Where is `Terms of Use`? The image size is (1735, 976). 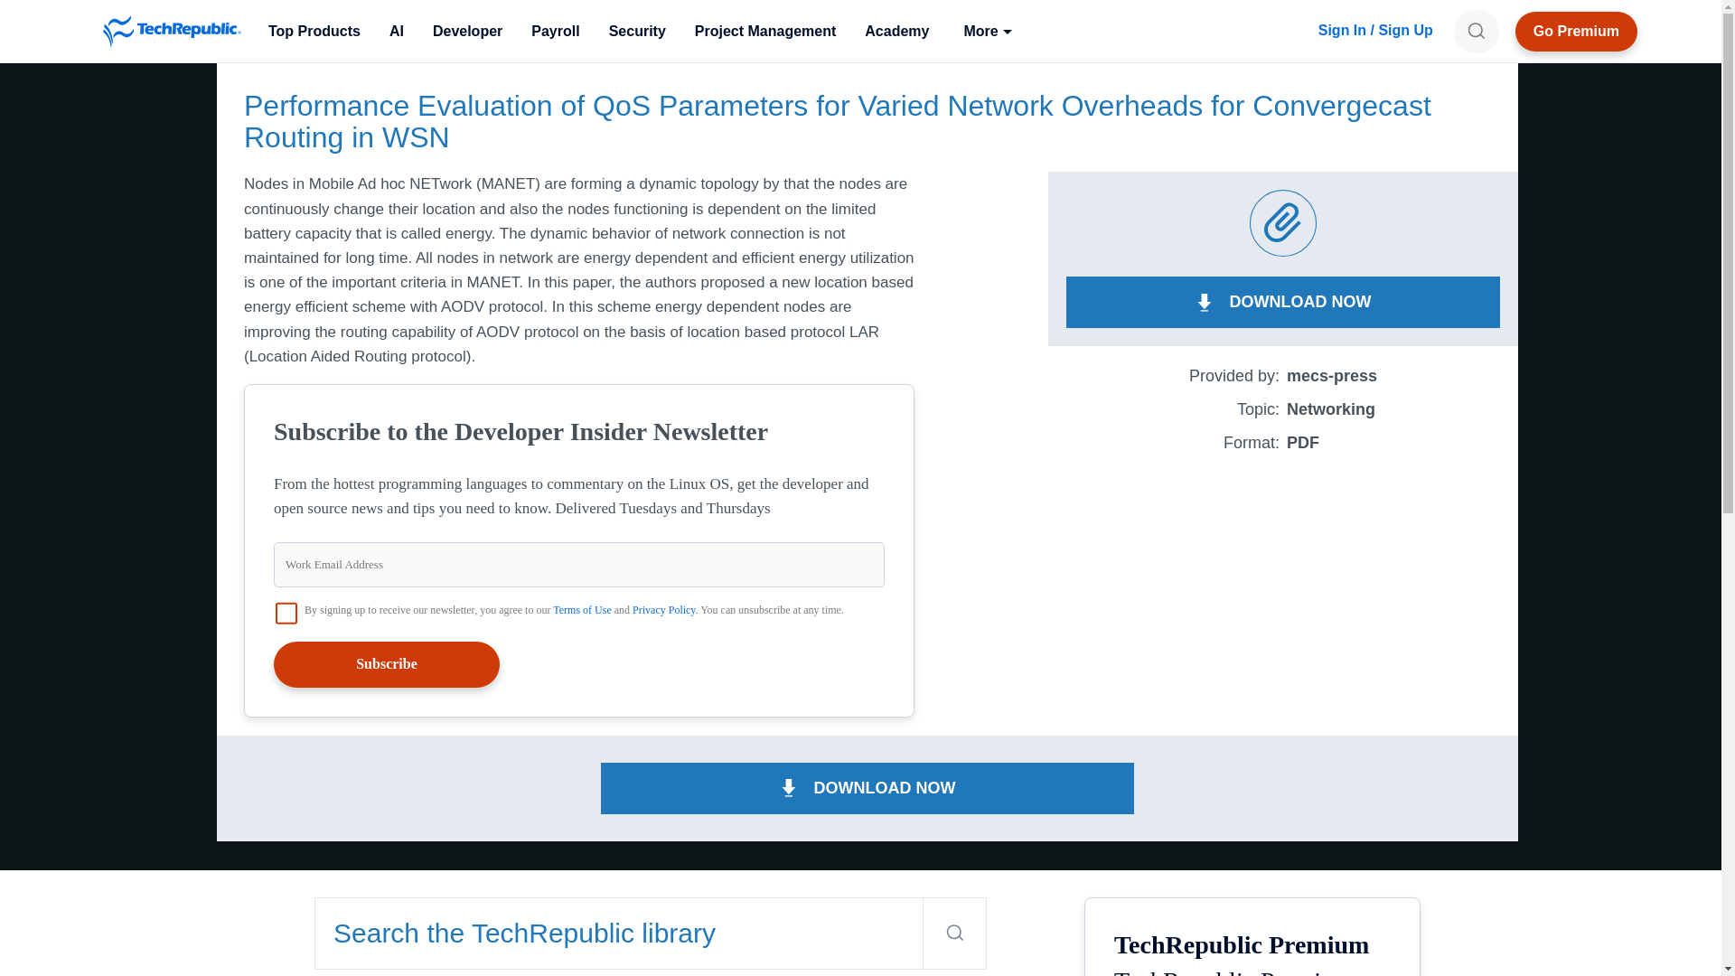
Terms of Use is located at coordinates (582, 609).